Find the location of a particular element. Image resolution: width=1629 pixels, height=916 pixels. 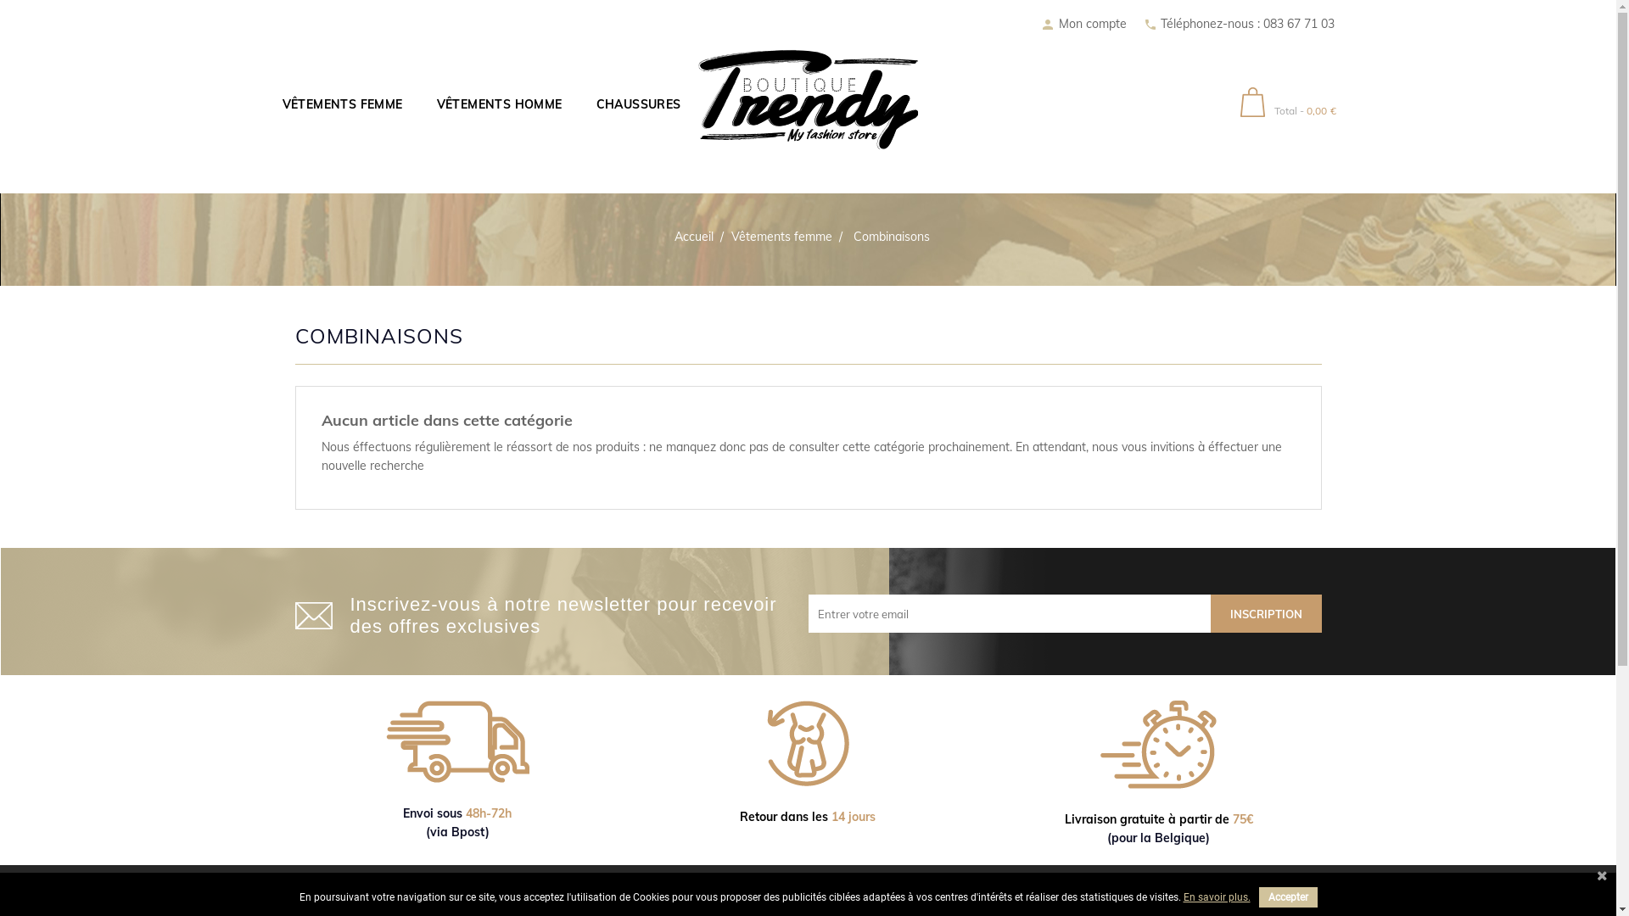

Pulls is located at coordinates (633, 173).